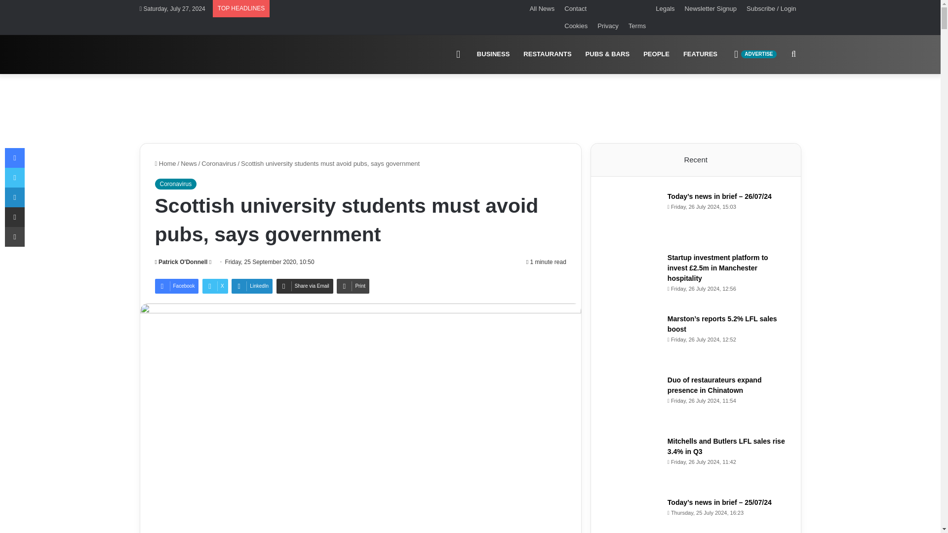 This screenshot has width=948, height=533. Describe the element at coordinates (637, 26) in the screenshot. I see `Terms` at that location.